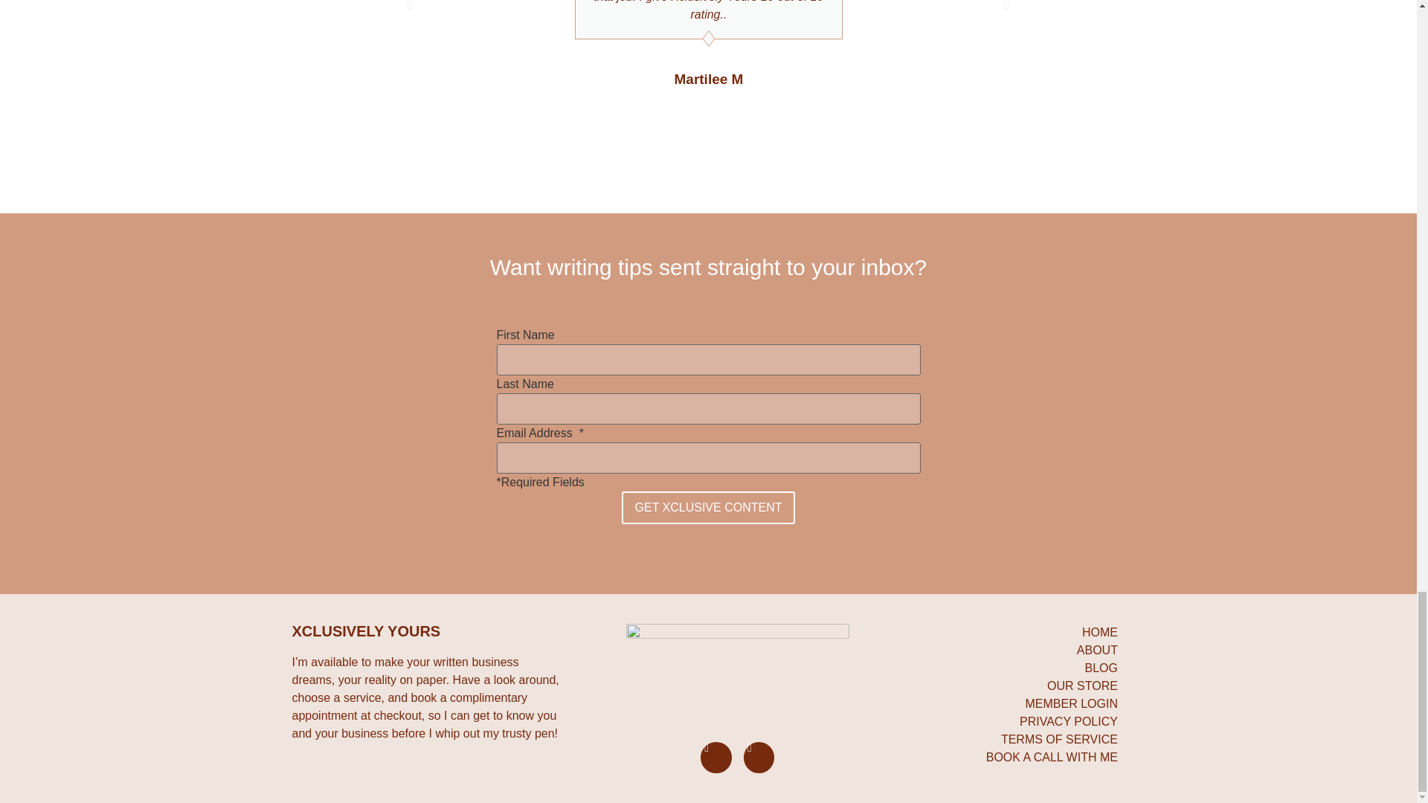  I want to click on BLOG, so click(1016, 668).